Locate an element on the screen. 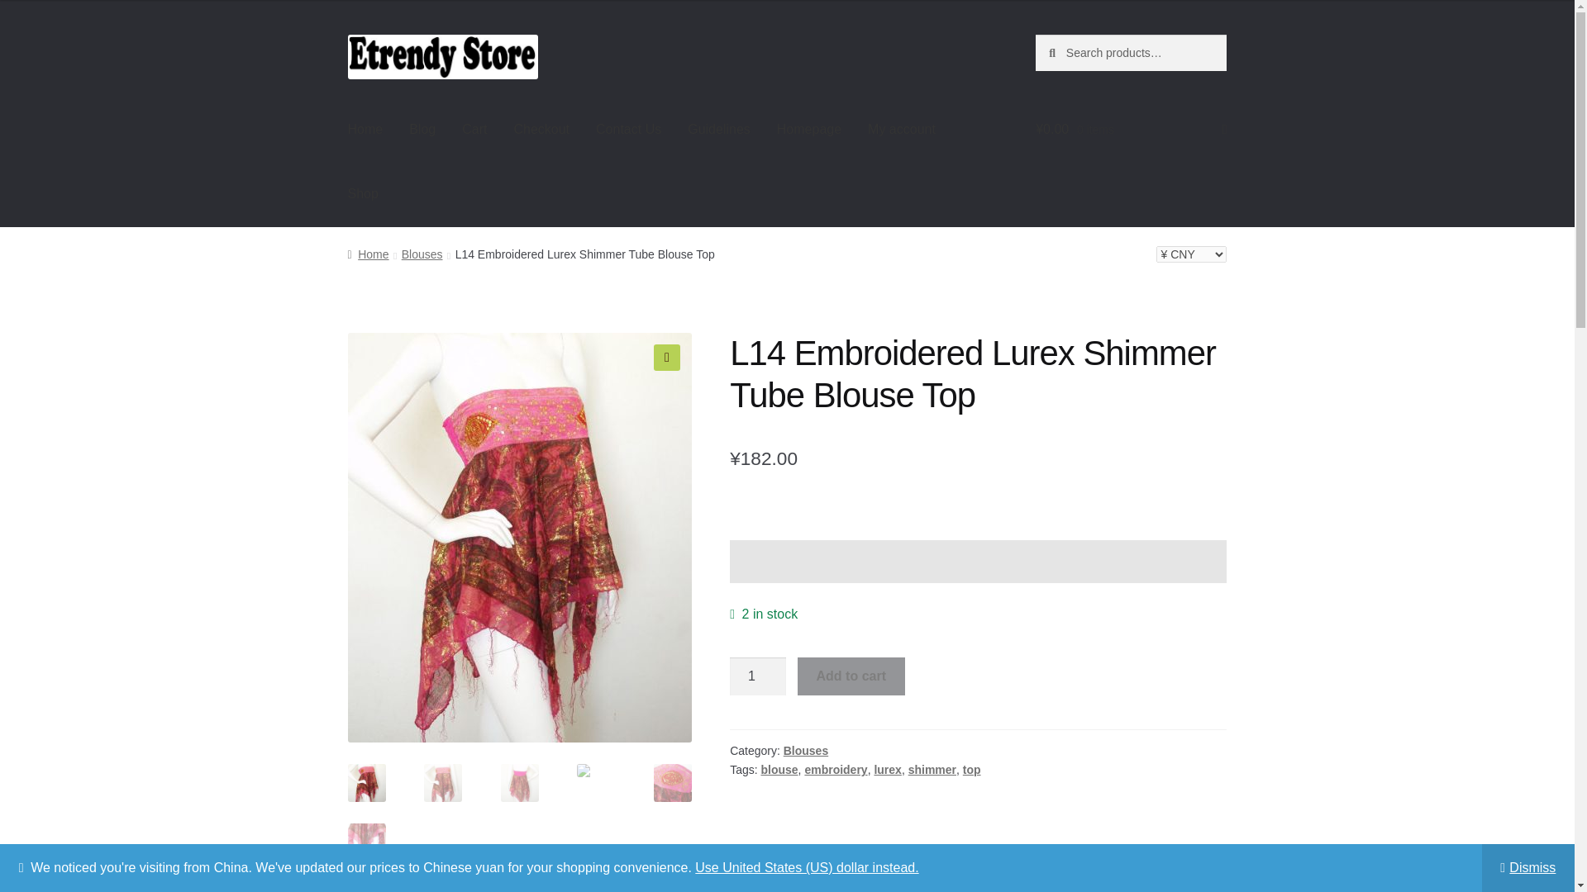 This screenshot has width=1587, height=892. top is located at coordinates (972, 770).